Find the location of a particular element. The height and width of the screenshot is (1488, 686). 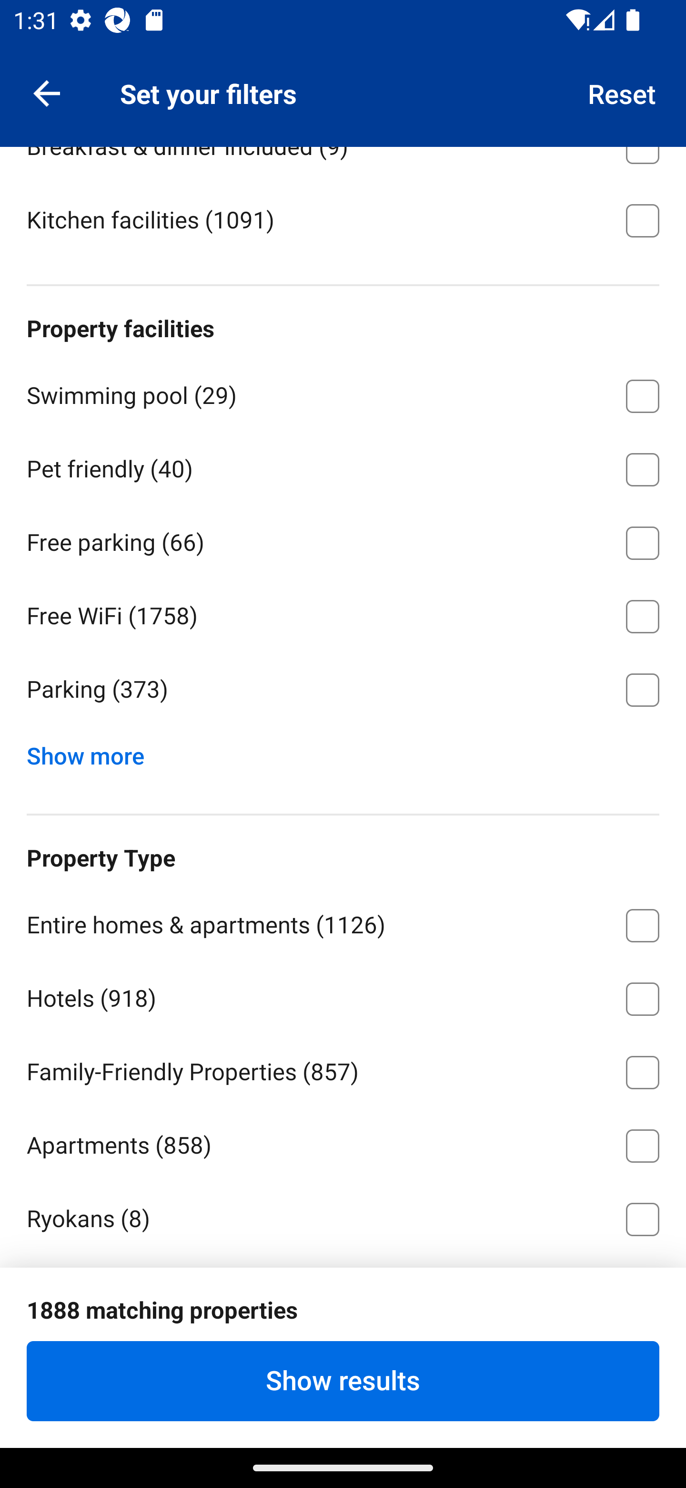

Free WiFi ⁦(1758) is located at coordinates (343, 613).